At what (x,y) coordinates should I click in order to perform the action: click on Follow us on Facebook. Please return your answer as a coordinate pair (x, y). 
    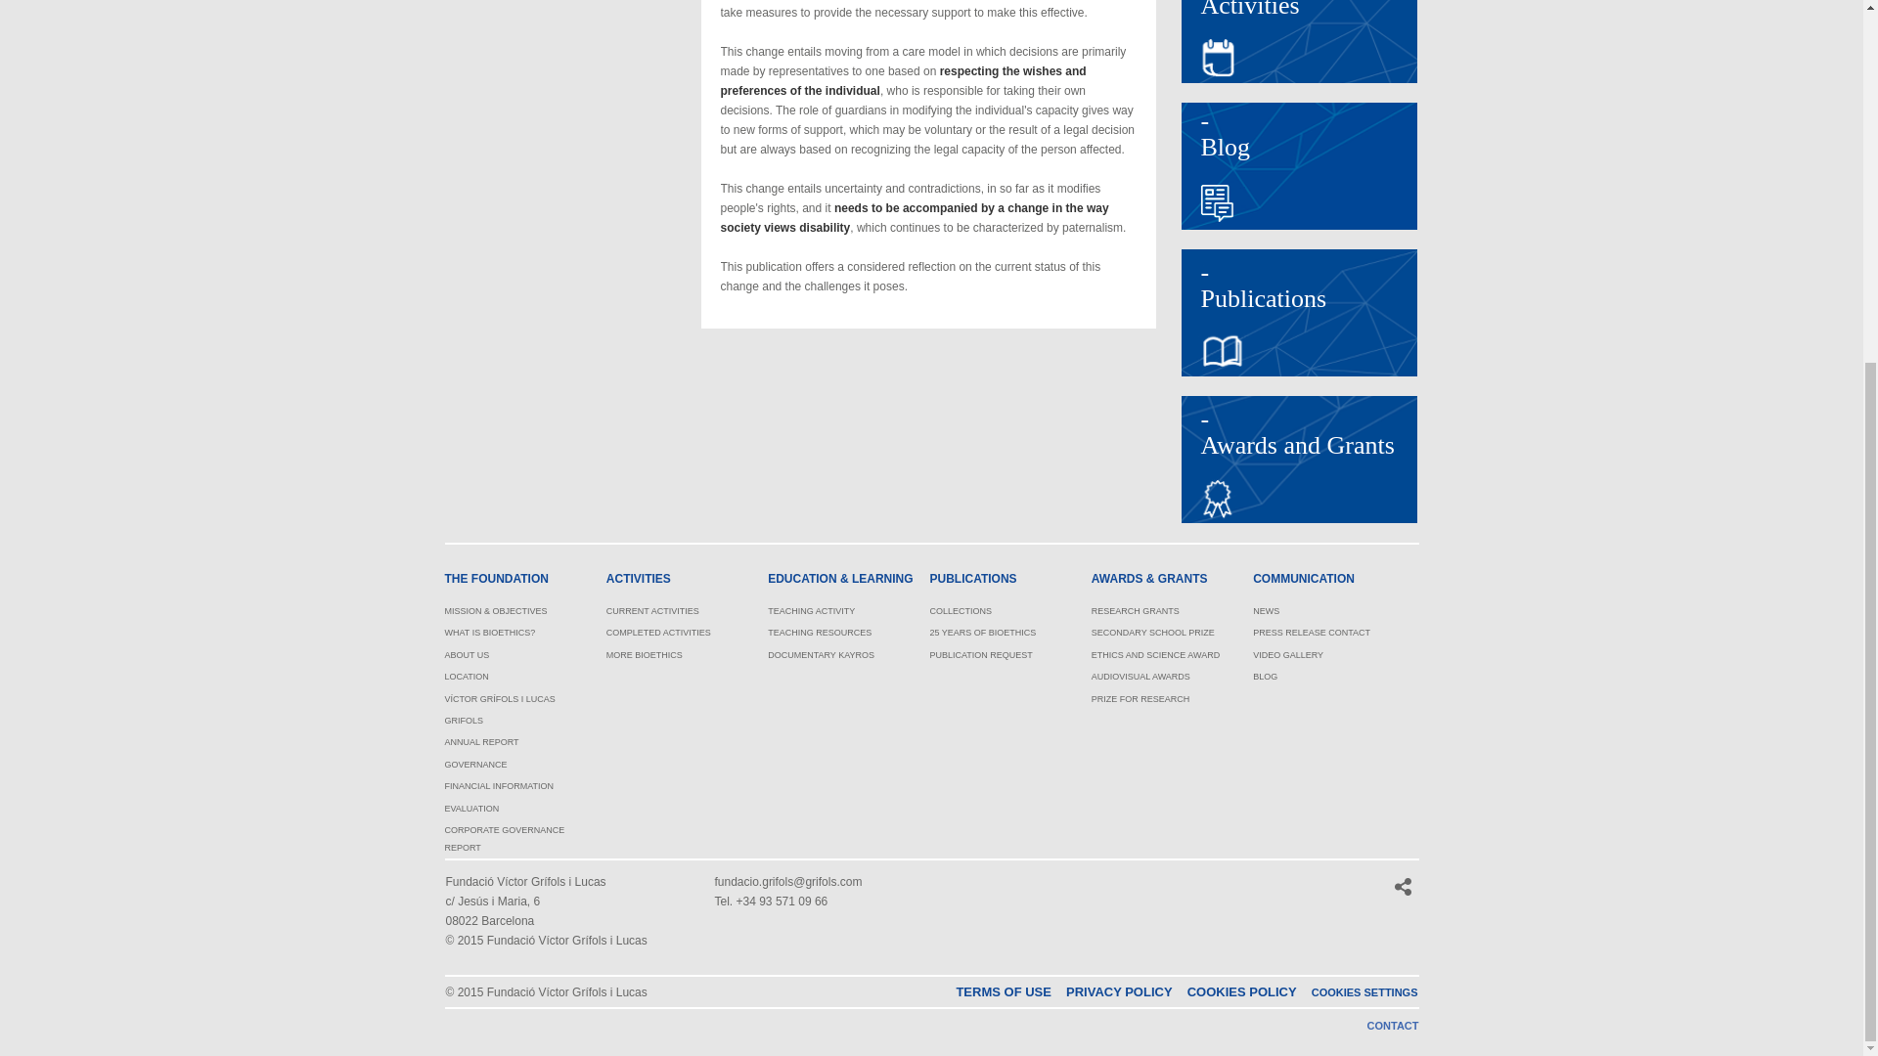
    Looking at the image, I should click on (1246, 887).